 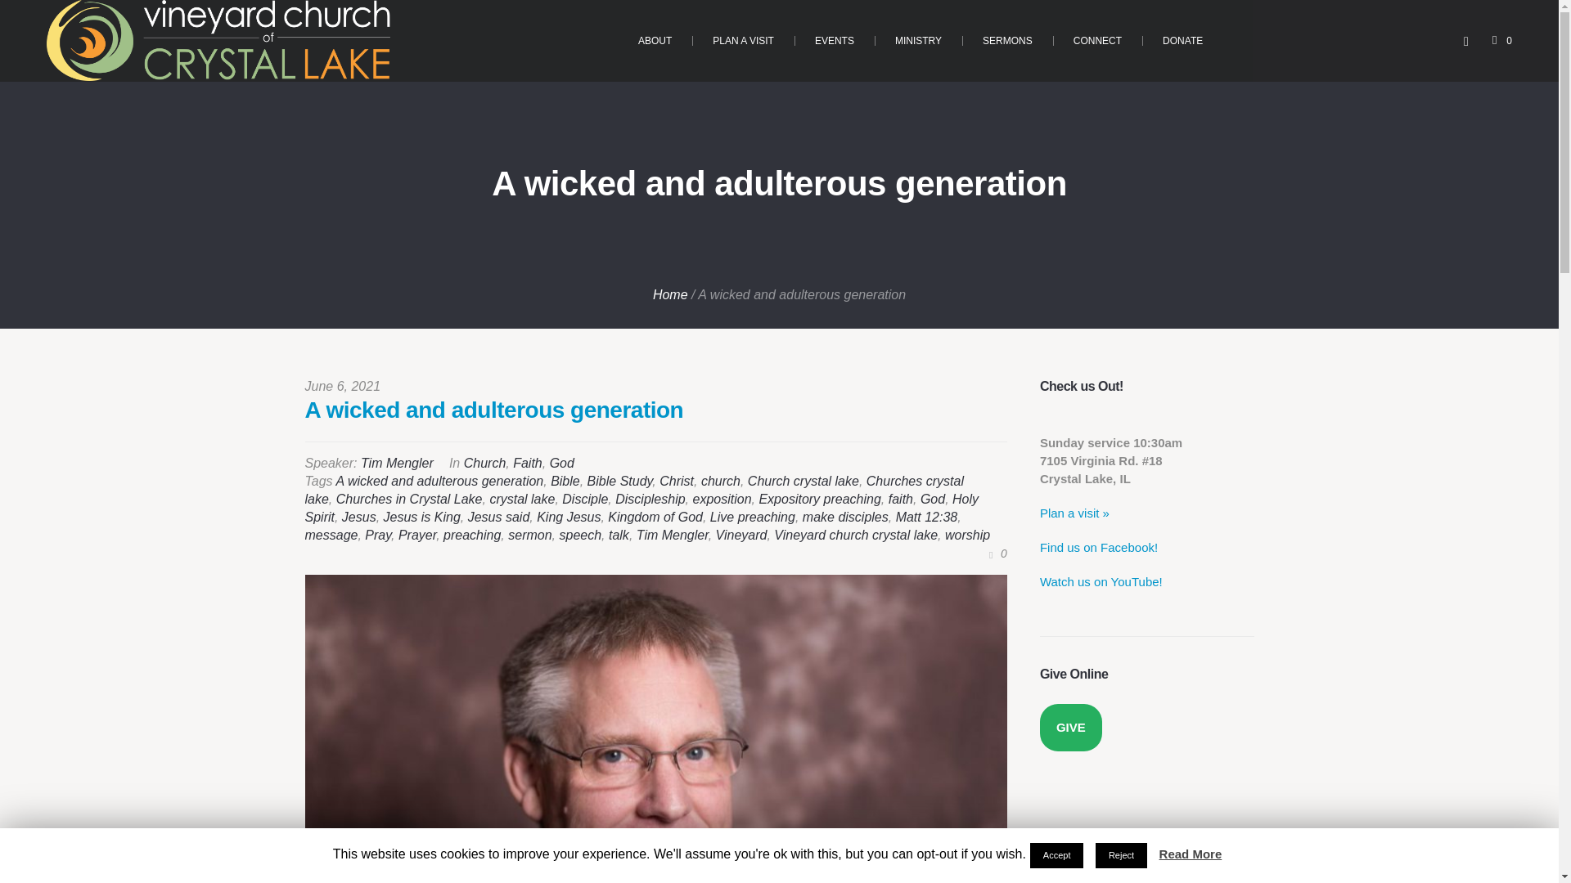 I want to click on Churches crystal lake, so click(x=633, y=489).